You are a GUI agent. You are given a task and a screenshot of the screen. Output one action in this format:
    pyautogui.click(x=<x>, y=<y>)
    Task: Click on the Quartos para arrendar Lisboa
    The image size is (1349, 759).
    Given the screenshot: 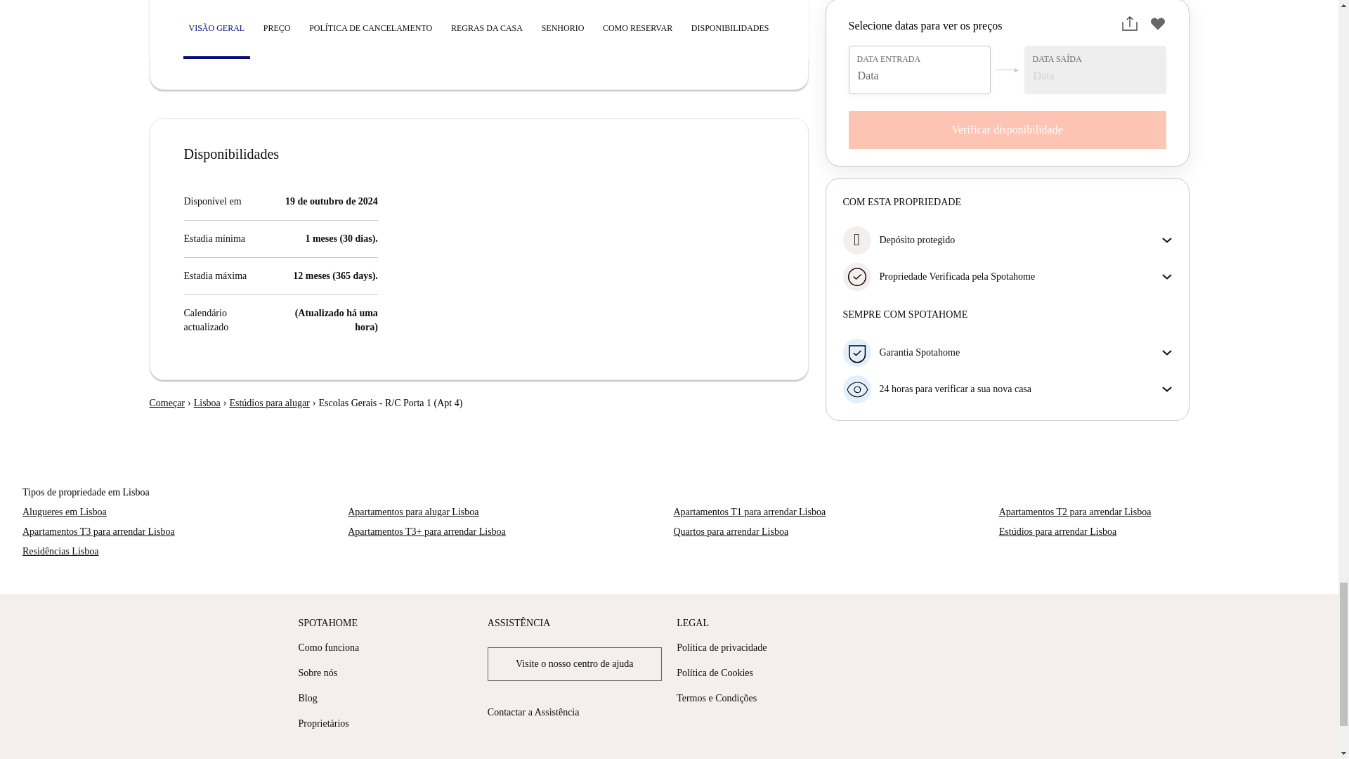 What is the action you would take?
    pyautogui.click(x=832, y=531)
    